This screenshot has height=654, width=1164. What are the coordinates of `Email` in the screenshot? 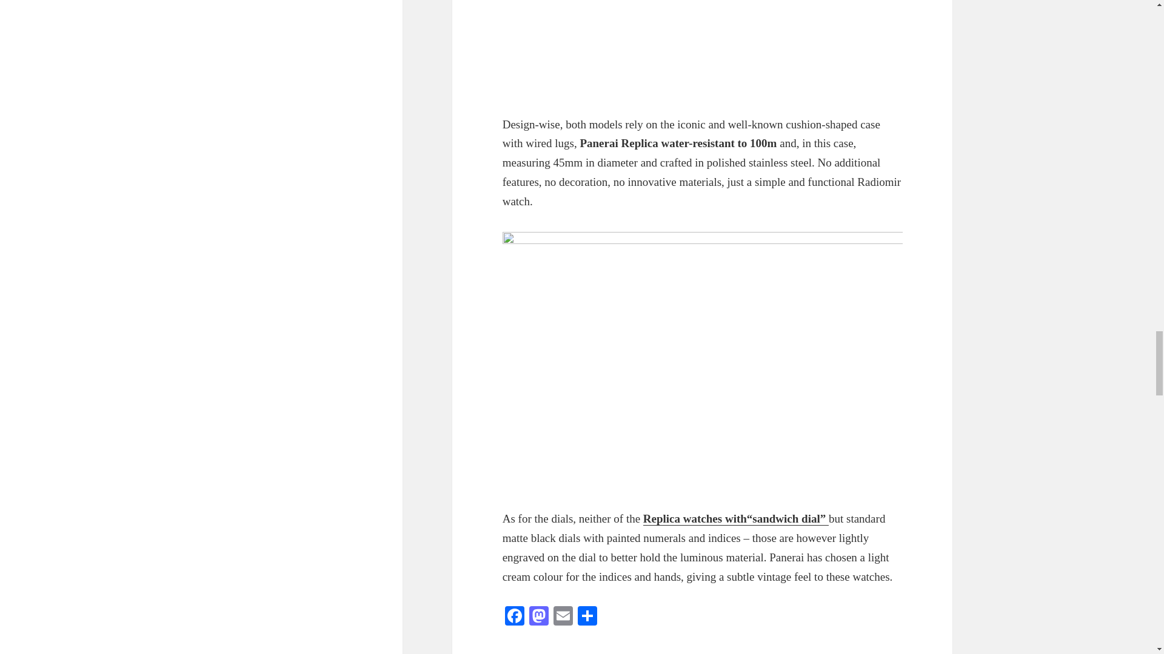 It's located at (563, 617).